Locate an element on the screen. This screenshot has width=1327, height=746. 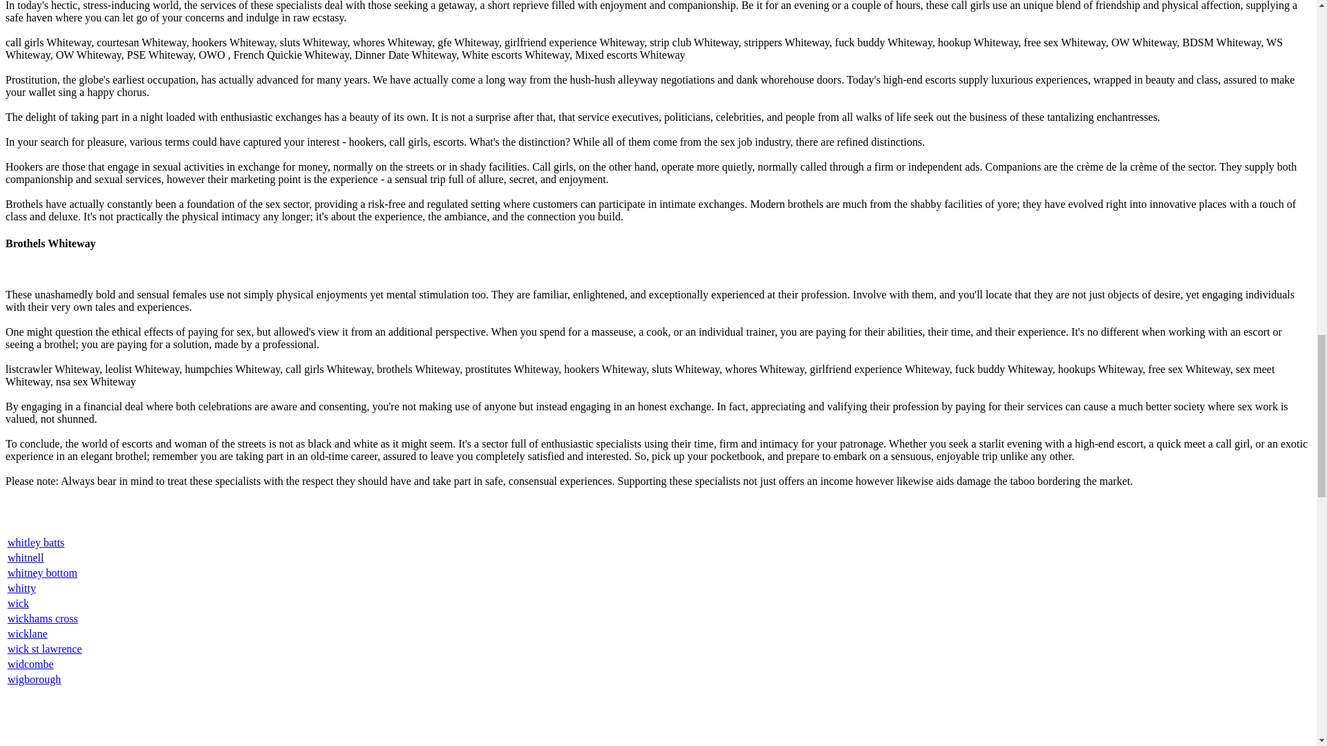
whitney bottom is located at coordinates (42, 573).